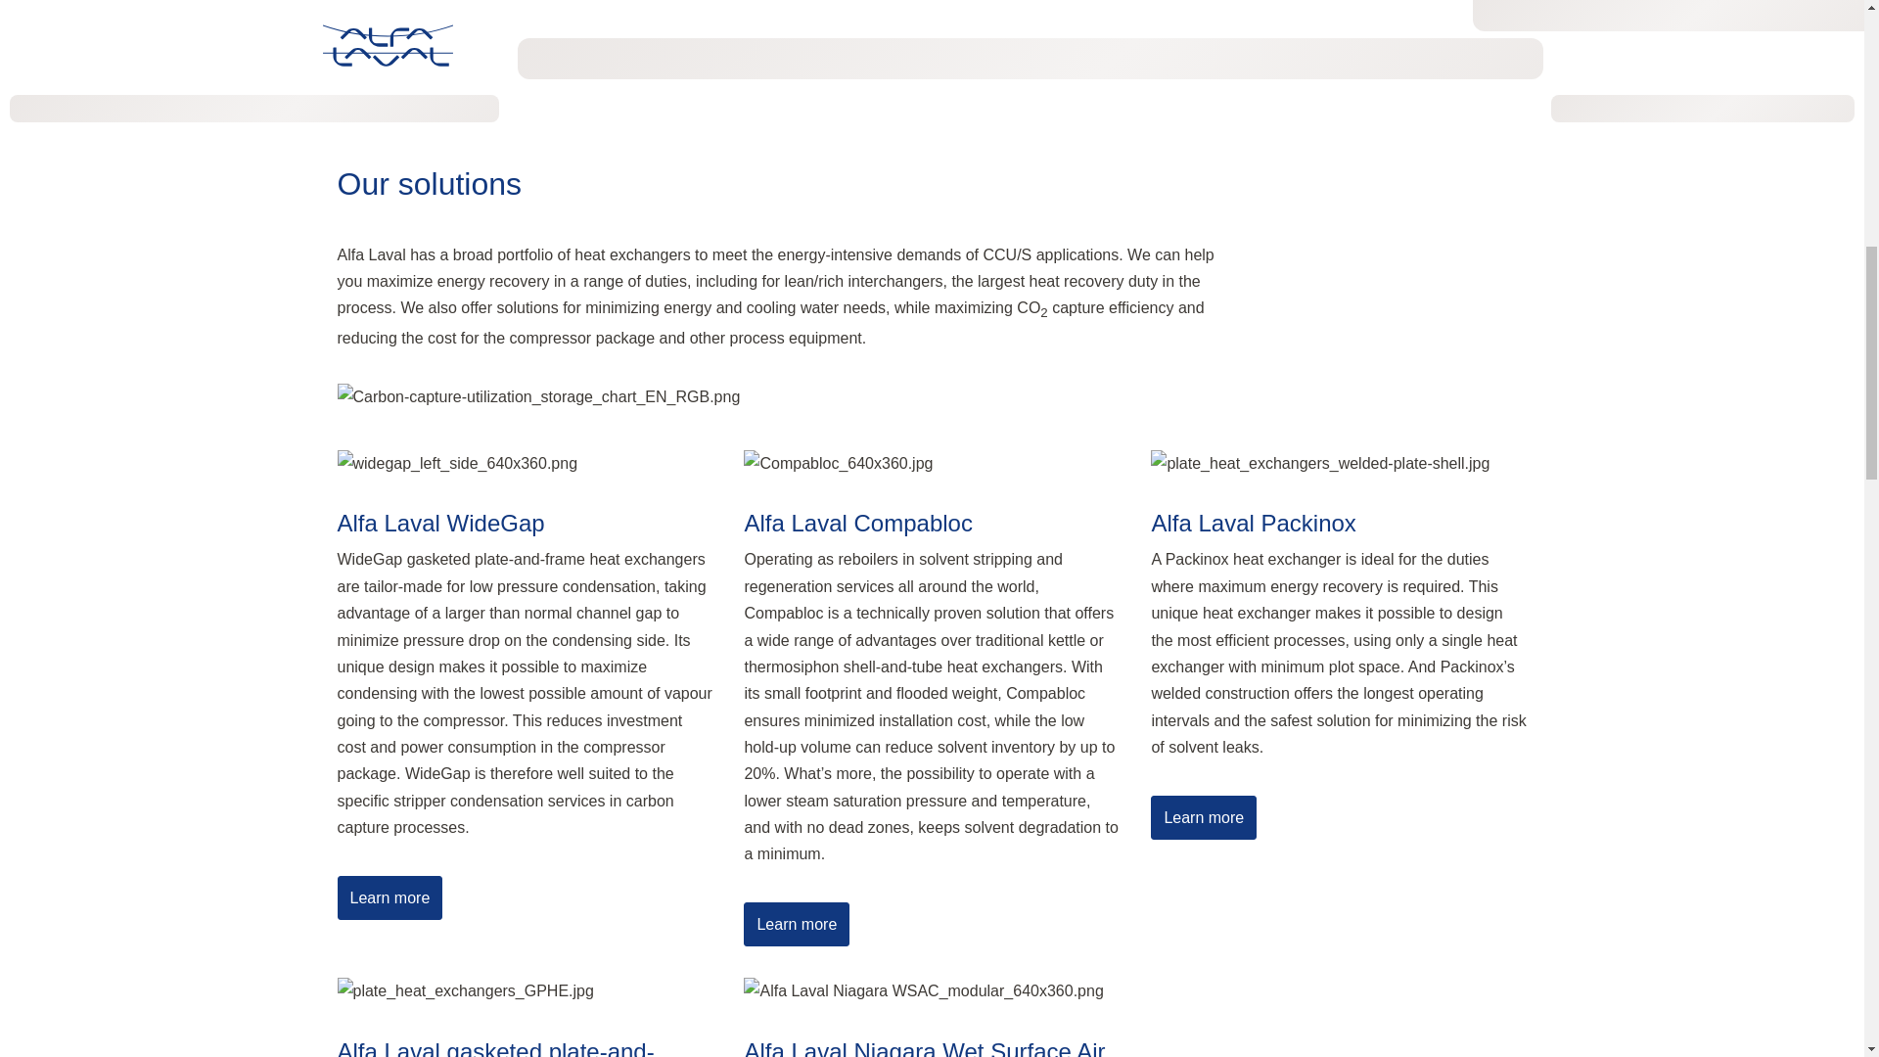 This screenshot has width=1879, height=1057. Describe the element at coordinates (1204, 817) in the screenshot. I see `Learn more` at that location.